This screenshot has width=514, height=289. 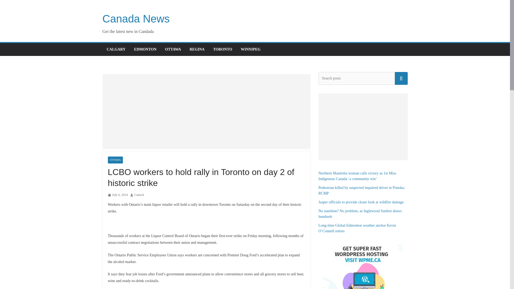 I want to click on EDMONTON, so click(x=145, y=49).